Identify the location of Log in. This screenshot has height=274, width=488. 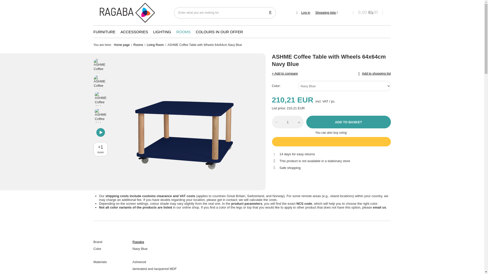
(306, 13).